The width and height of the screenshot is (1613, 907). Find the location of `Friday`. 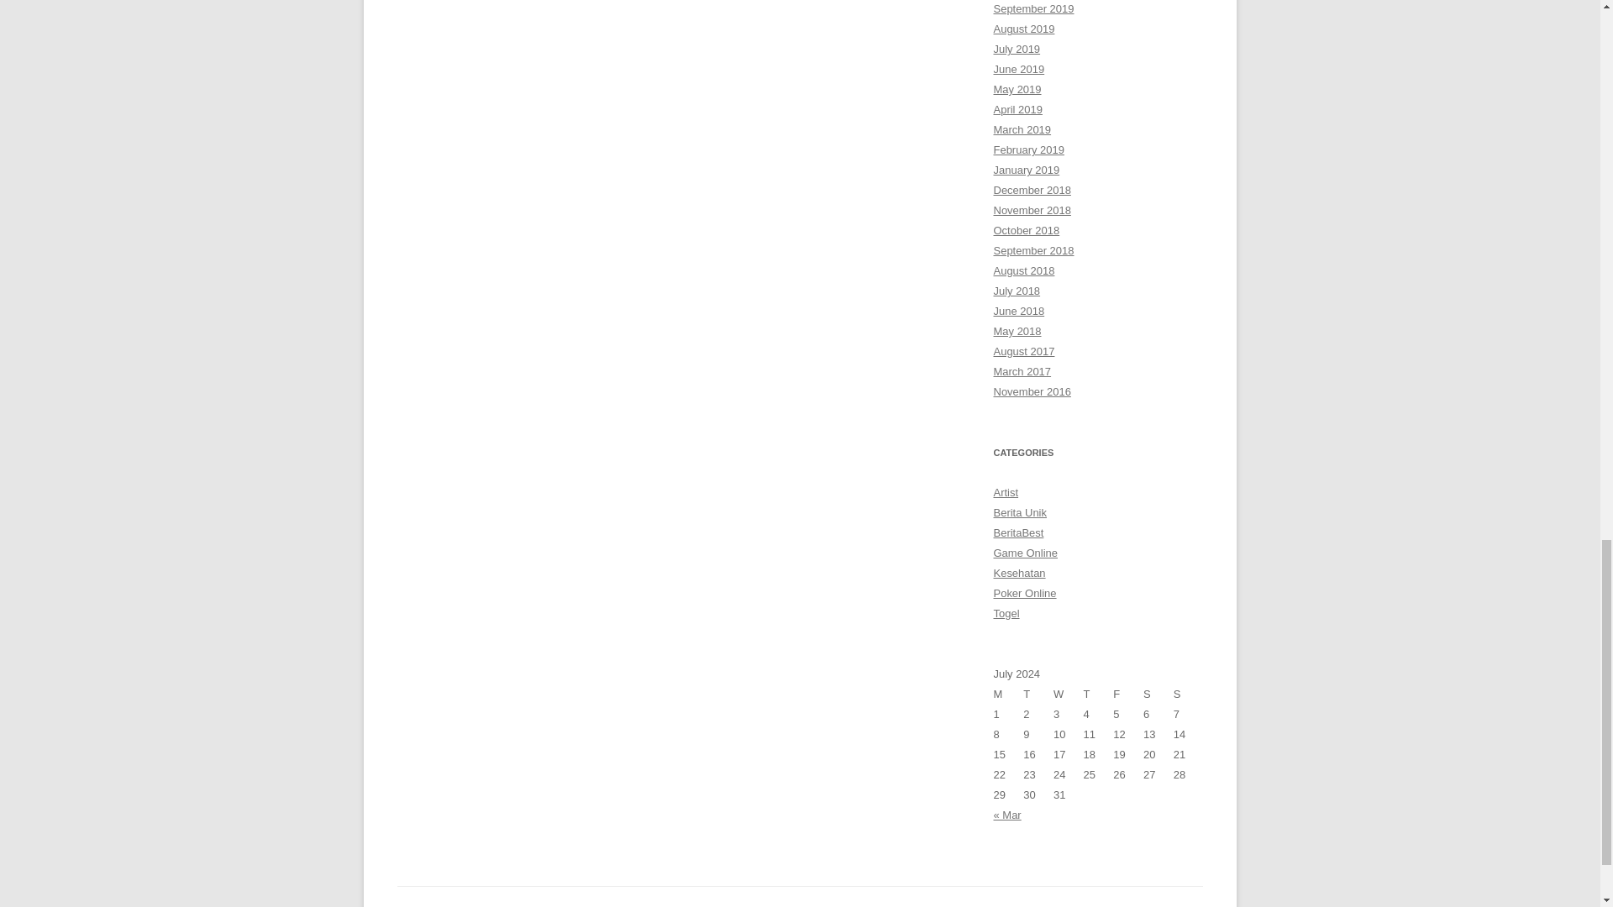

Friday is located at coordinates (1127, 695).